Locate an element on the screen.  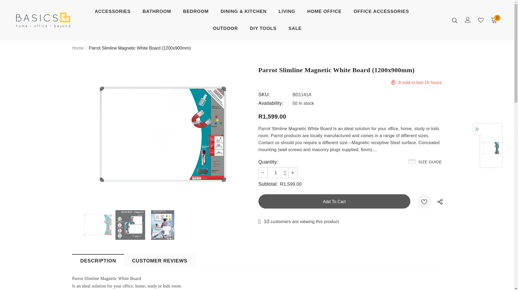
Logo is located at coordinates (43, 20).